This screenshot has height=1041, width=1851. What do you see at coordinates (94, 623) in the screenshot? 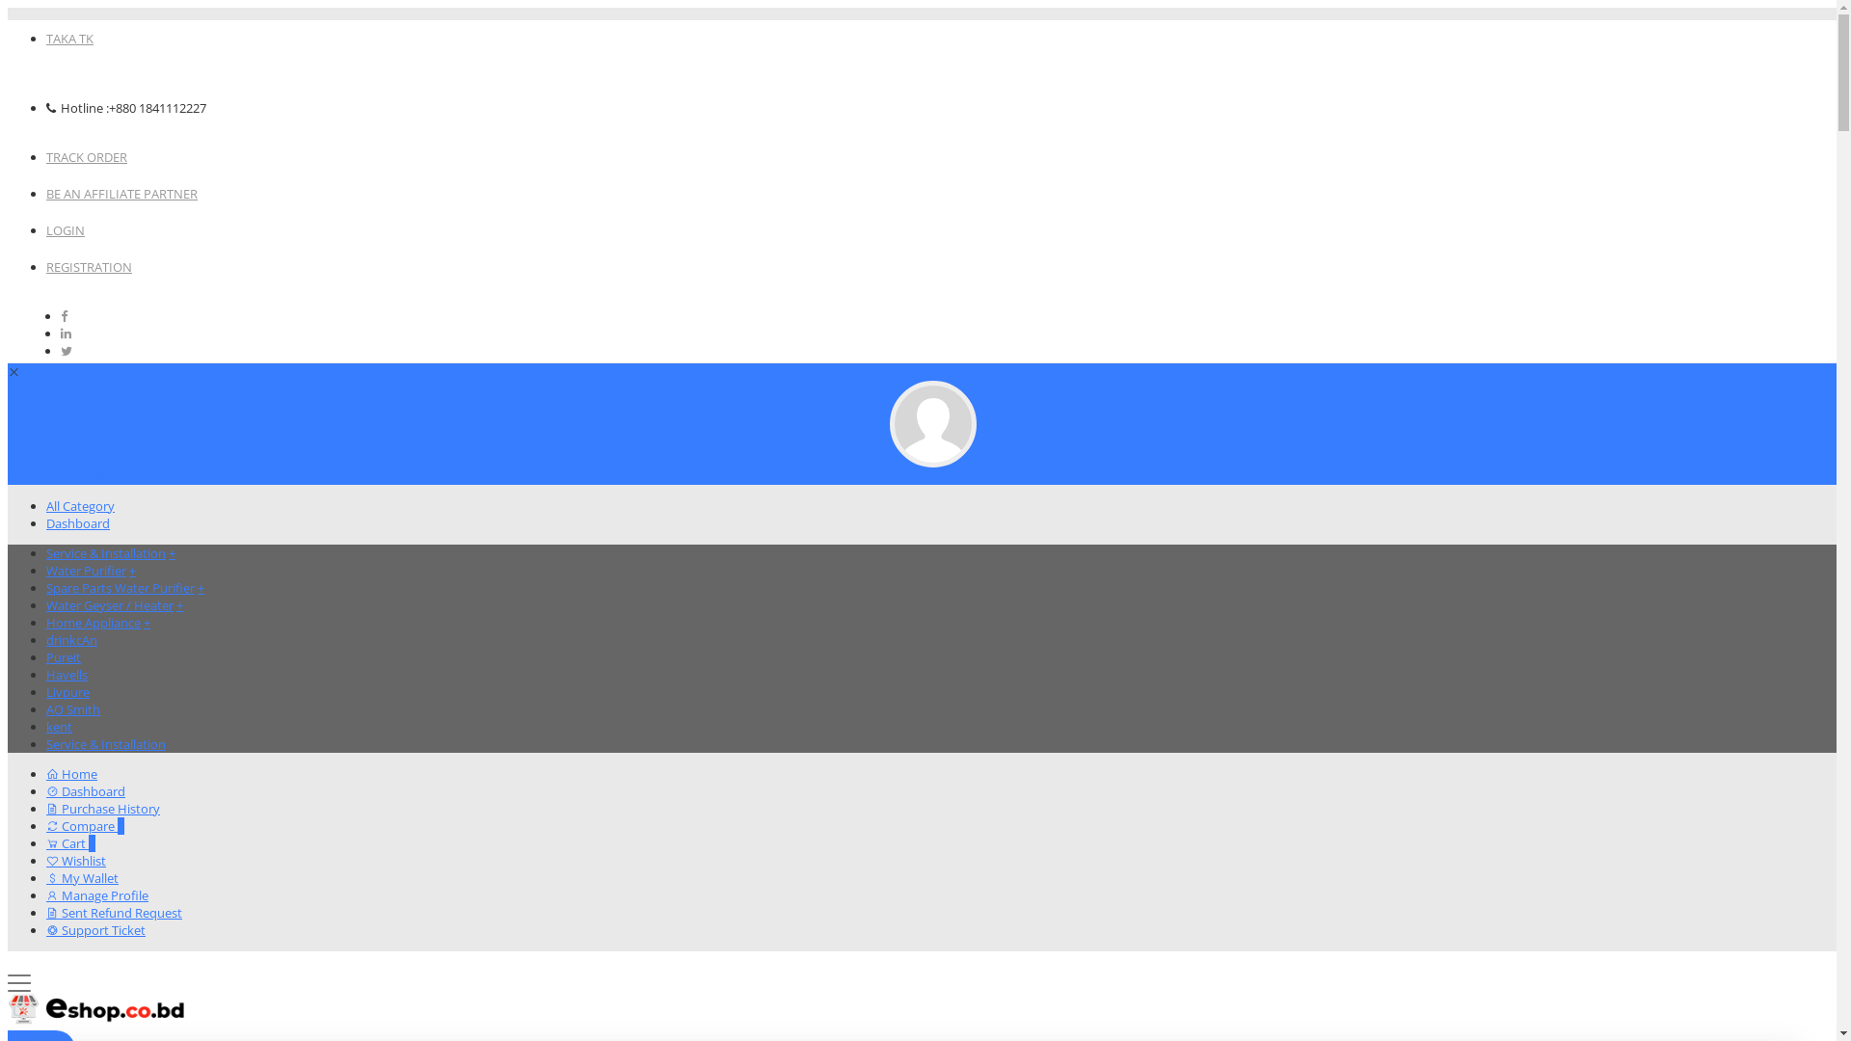
I see `Home Appliance` at bounding box center [94, 623].